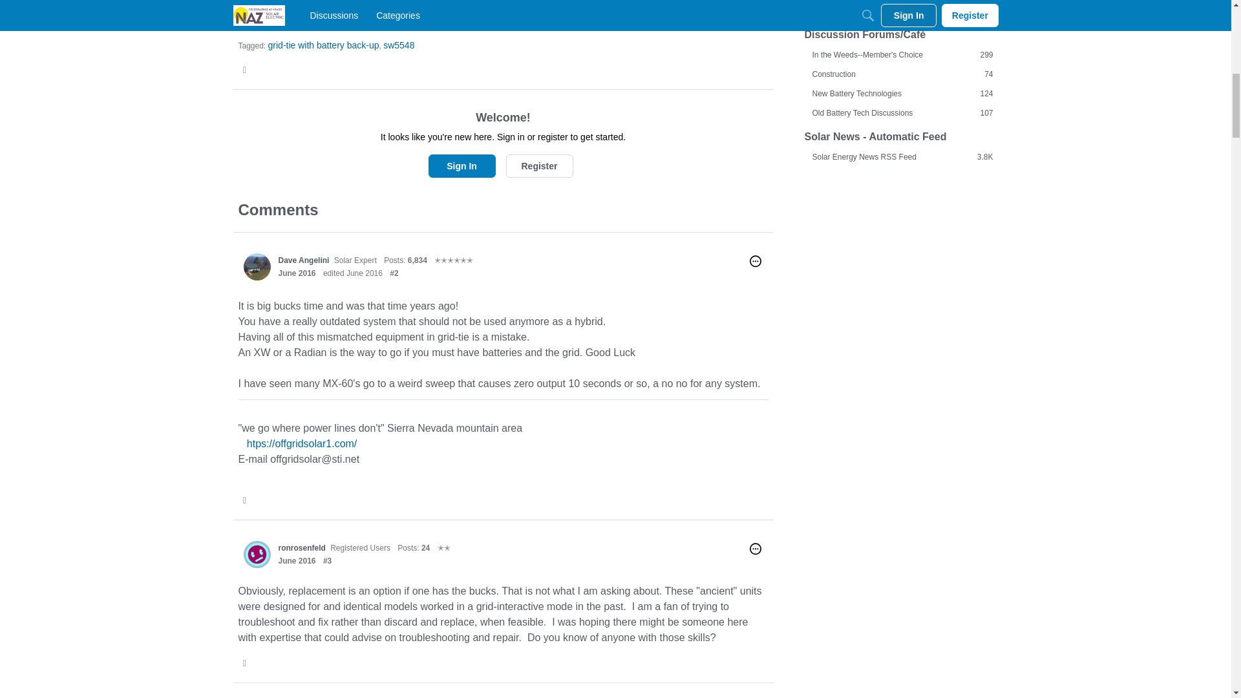  Describe the element at coordinates (323, 45) in the screenshot. I see `grid-tie with battery back-up` at that location.